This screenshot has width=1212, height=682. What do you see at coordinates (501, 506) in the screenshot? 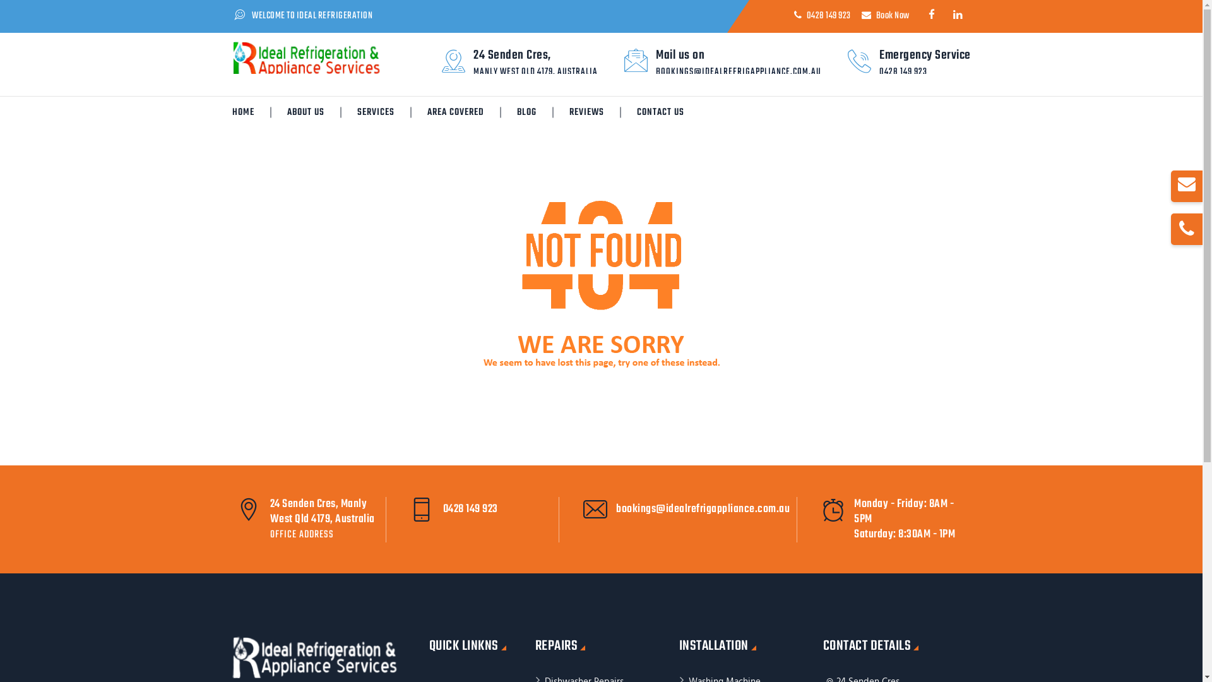
I see `0428 149 923` at bounding box center [501, 506].